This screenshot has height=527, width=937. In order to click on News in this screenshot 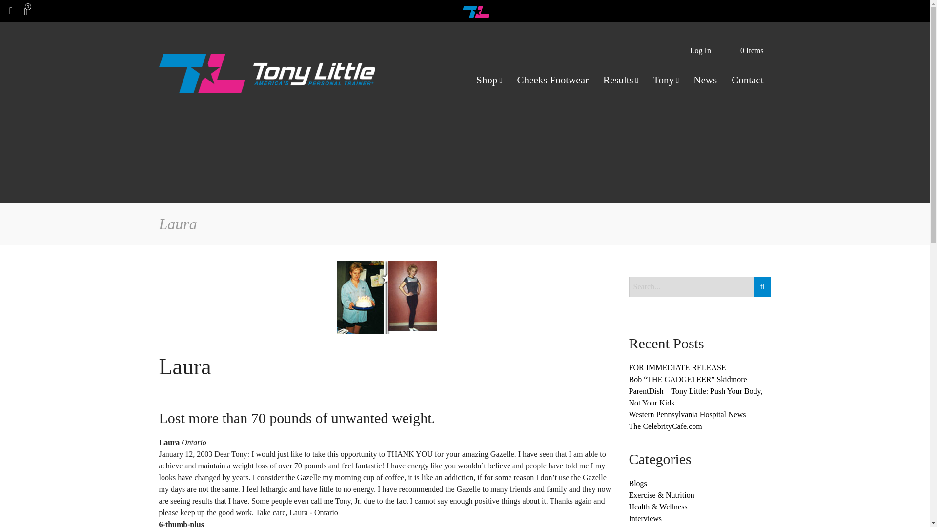, I will do `click(705, 80)`.